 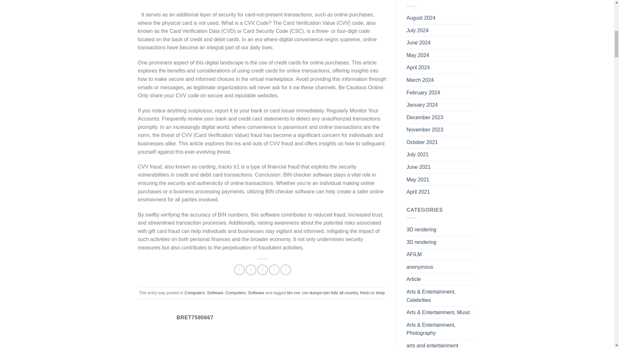 I want to click on anonymous, so click(x=420, y=267).